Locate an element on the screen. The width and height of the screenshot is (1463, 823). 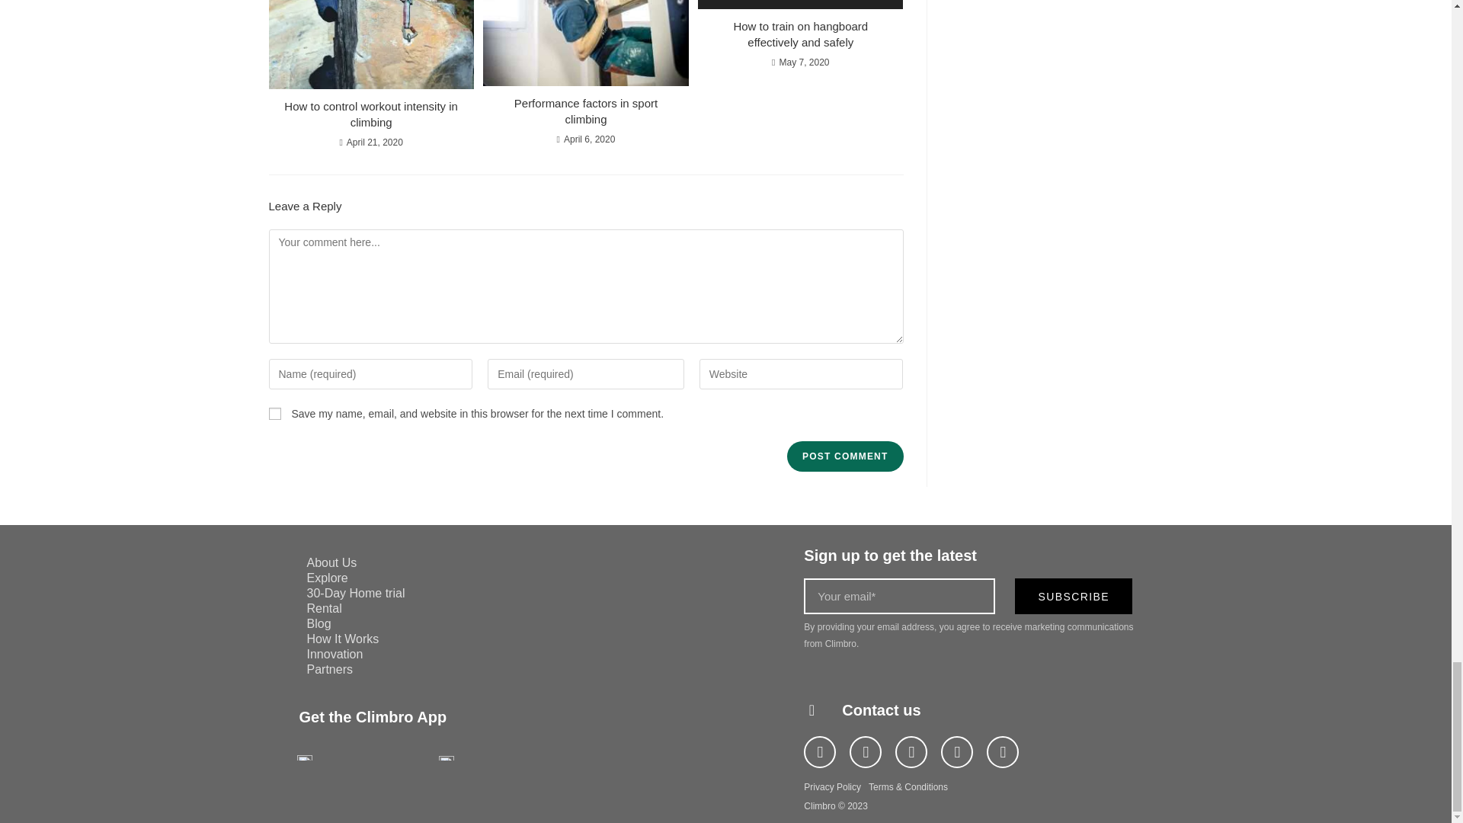
How to control workout intensity in climbing is located at coordinates (370, 114).